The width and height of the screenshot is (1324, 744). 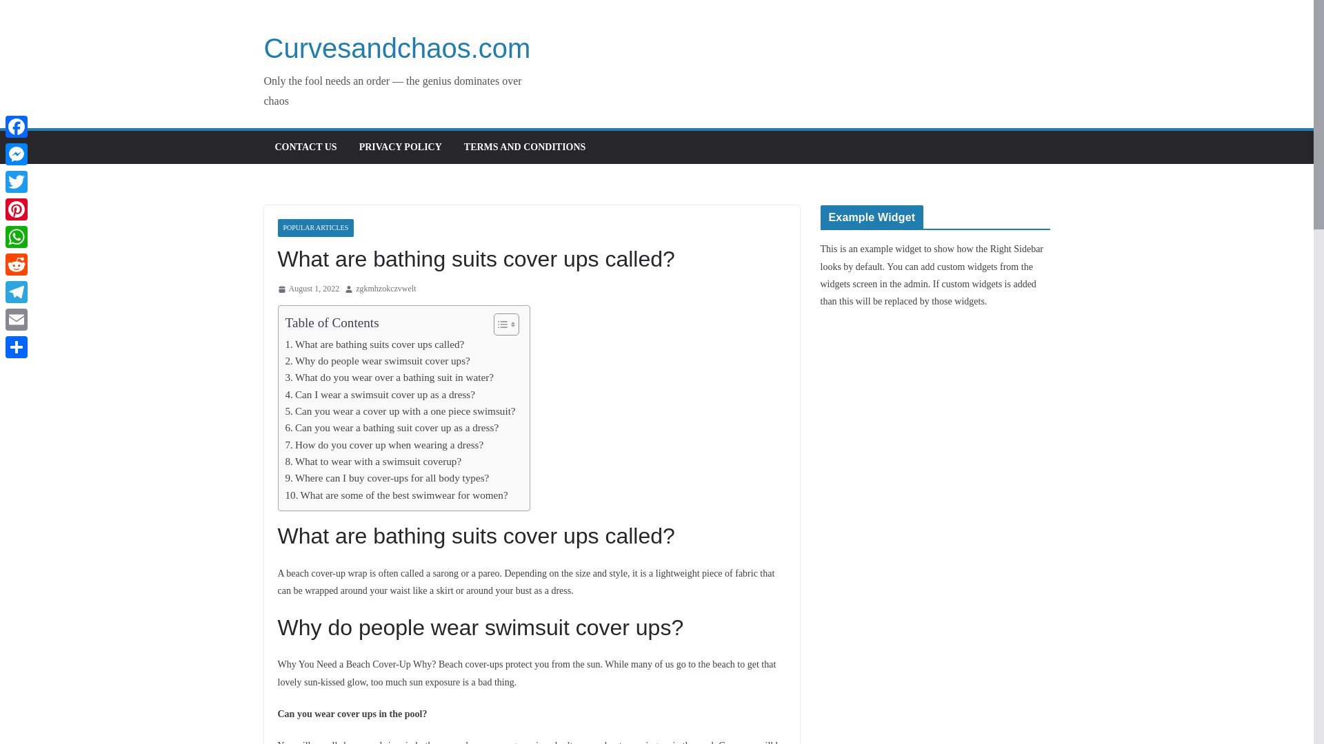 What do you see at coordinates (375, 344) in the screenshot?
I see `What are bathing suits cover ups called?` at bounding box center [375, 344].